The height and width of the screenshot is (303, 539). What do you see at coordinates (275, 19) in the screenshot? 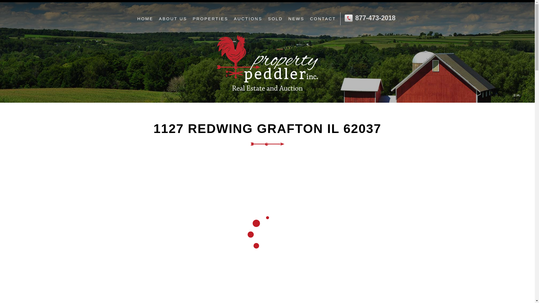
I see `SOLD` at bounding box center [275, 19].